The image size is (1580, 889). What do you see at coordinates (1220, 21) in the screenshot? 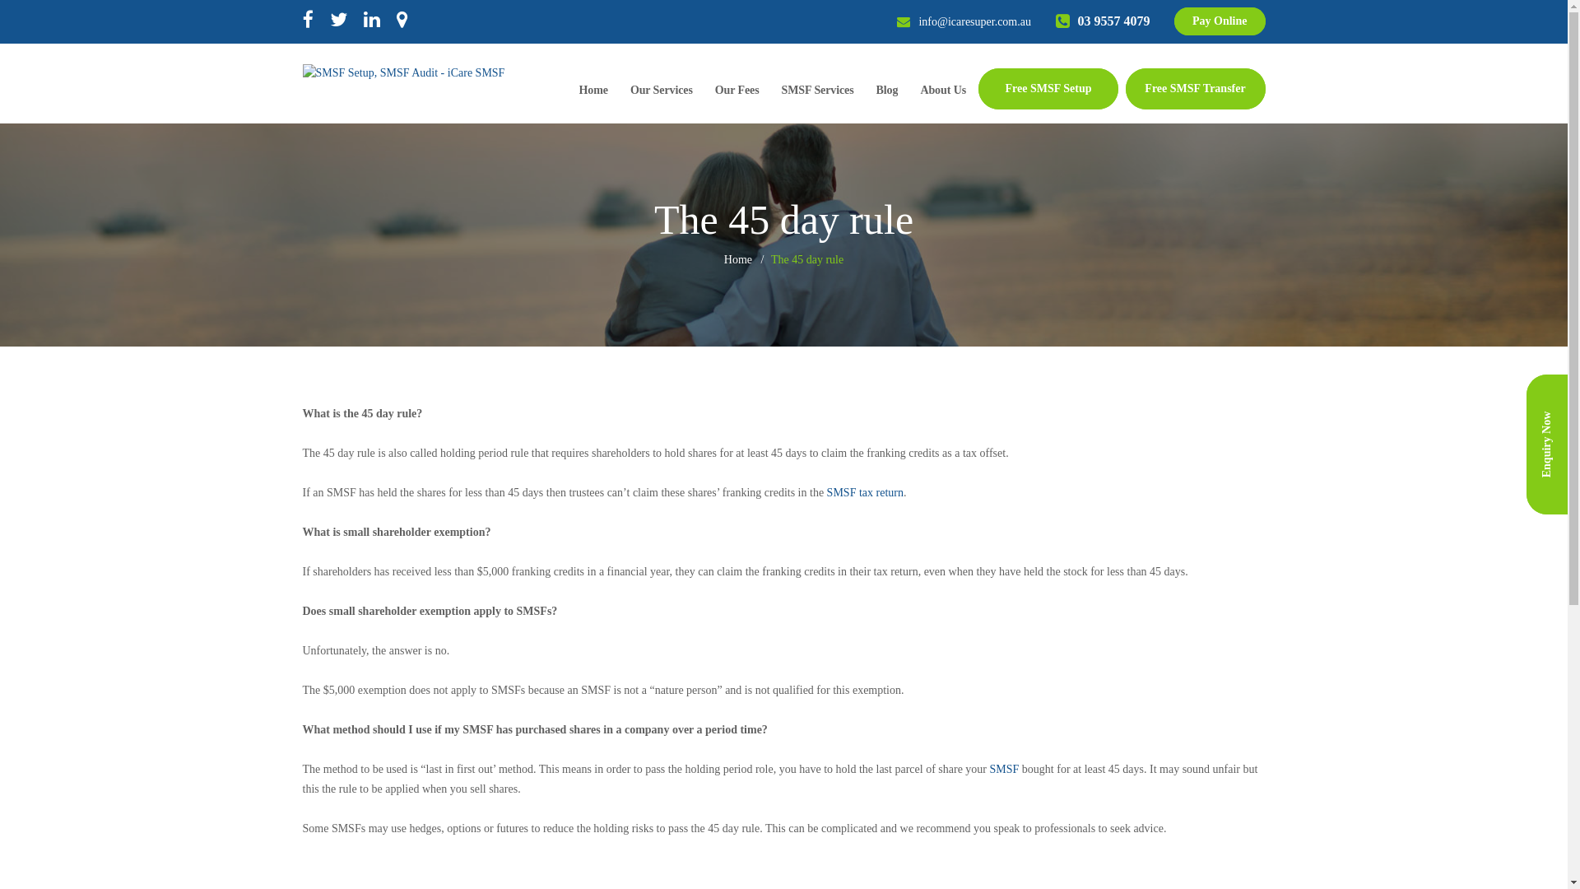
I see `Pay Online` at bounding box center [1220, 21].